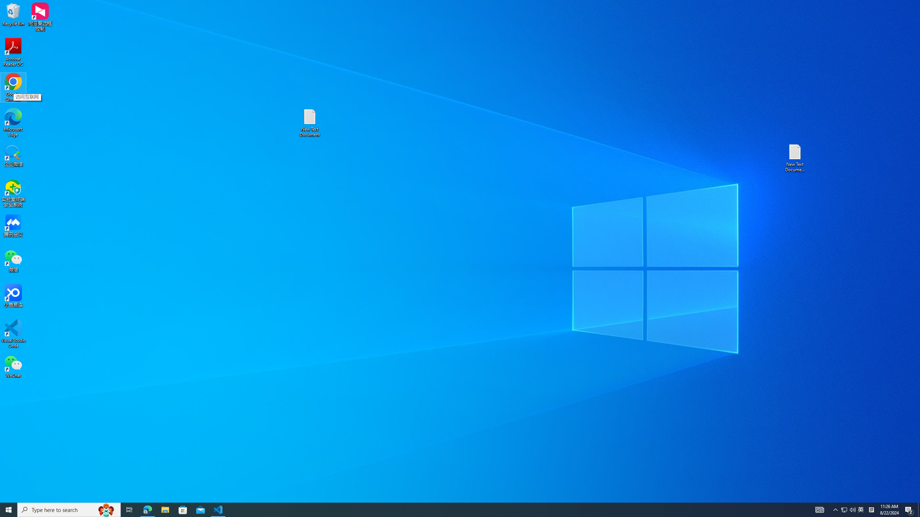  I want to click on Action Center, 2 new notifications, so click(909, 510).